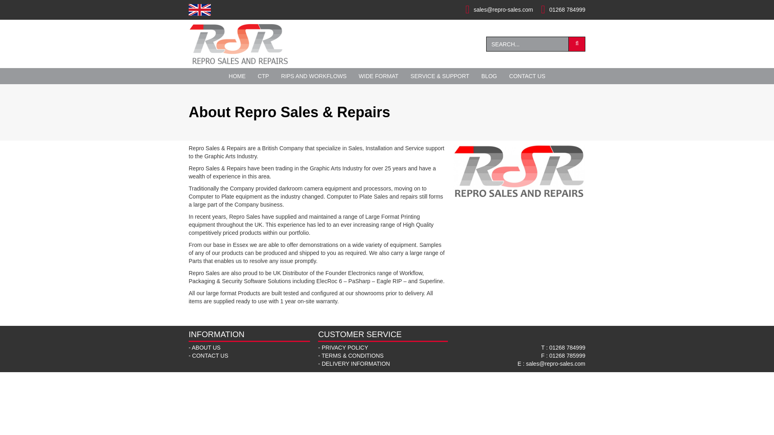 Image resolution: width=774 pixels, height=435 pixels. Describe the element at coordinates (237, 76) in the screenshot. I see `HOME` at that location.